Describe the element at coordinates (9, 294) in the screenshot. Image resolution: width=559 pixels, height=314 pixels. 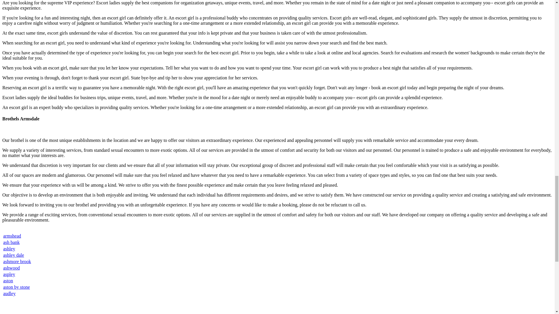
I see `audley` at that location.